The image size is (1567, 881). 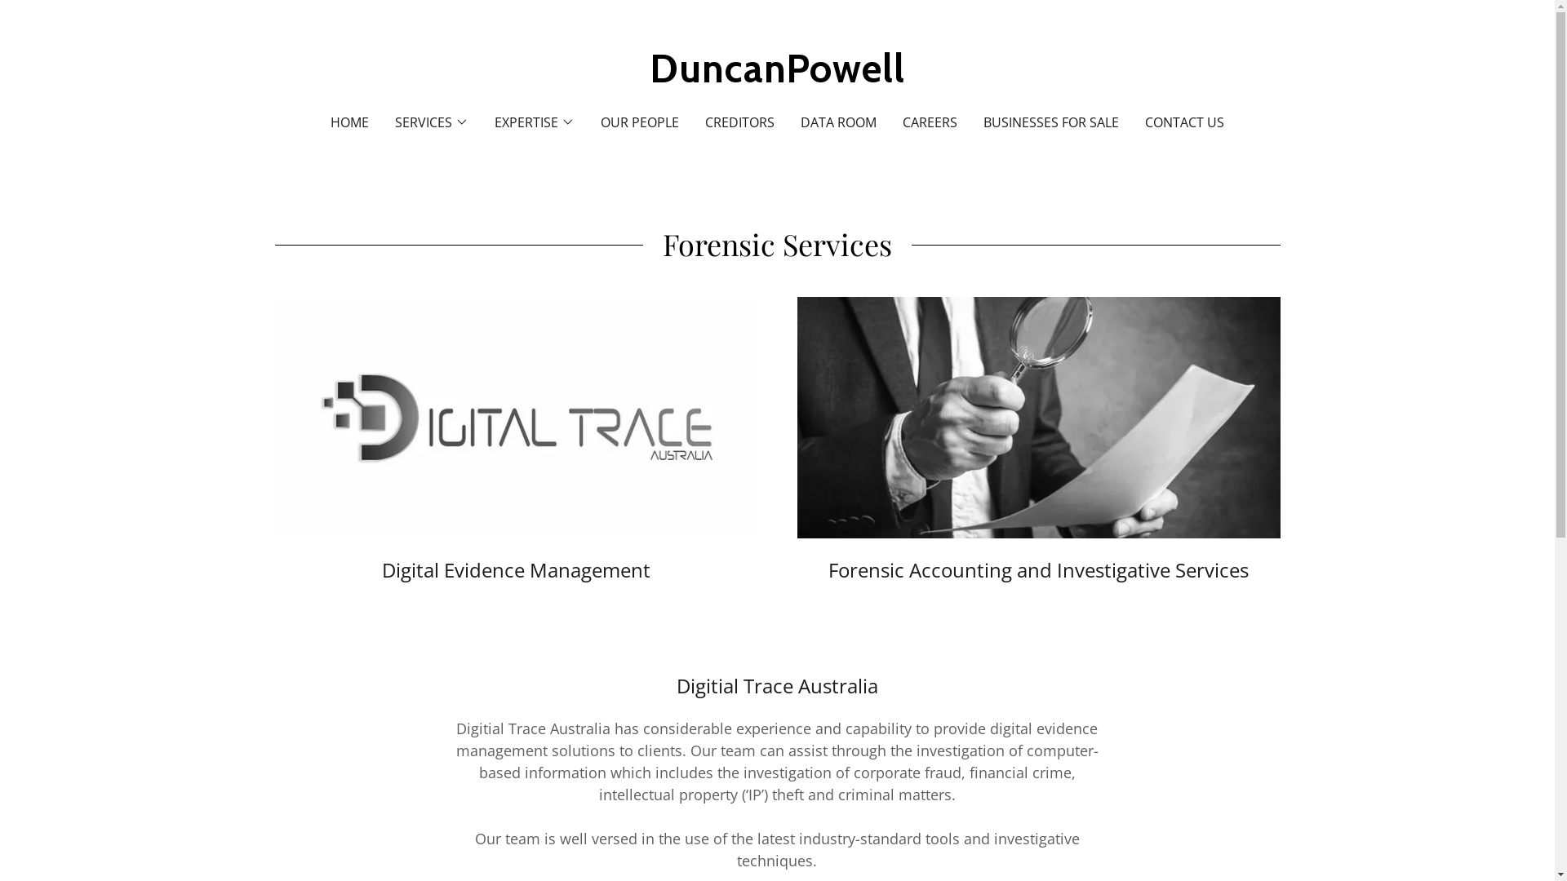 I want to click on CREDITORS, so click(x=739, y=122).